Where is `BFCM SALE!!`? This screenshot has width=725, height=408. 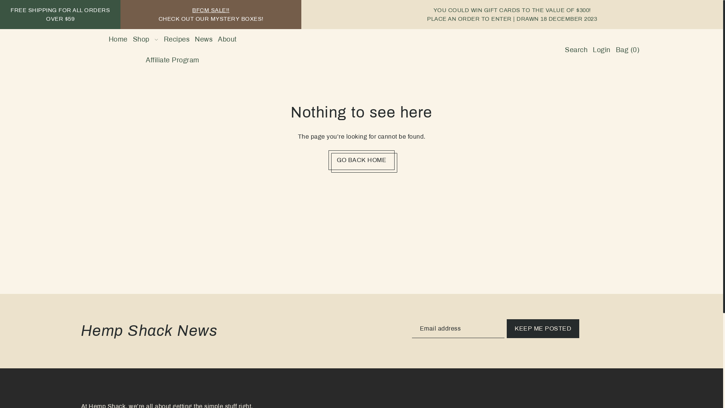 BFCM SALE!! is located at coordinates (211, 10).